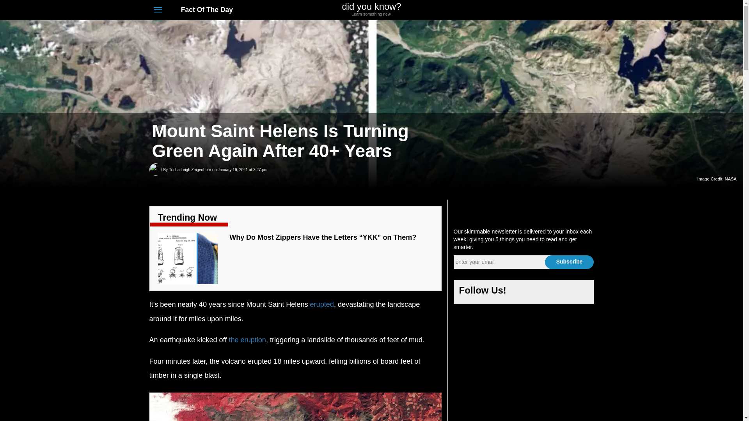  I want to click on Twitter, so click(202, 9).